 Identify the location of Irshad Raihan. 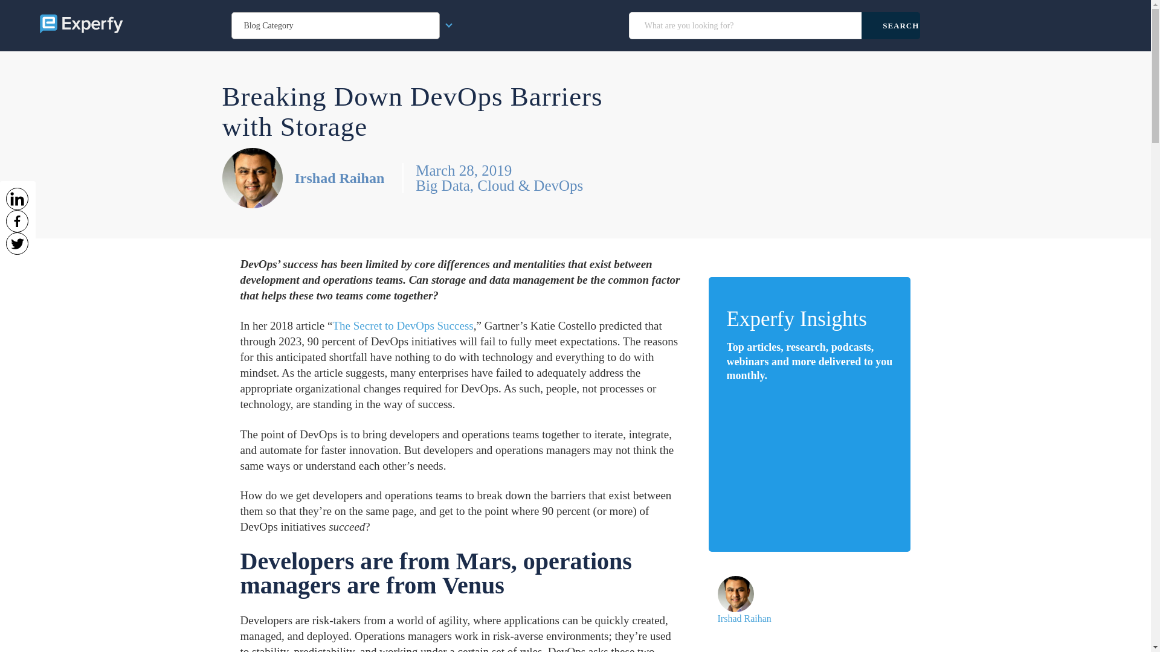
(744, 618).